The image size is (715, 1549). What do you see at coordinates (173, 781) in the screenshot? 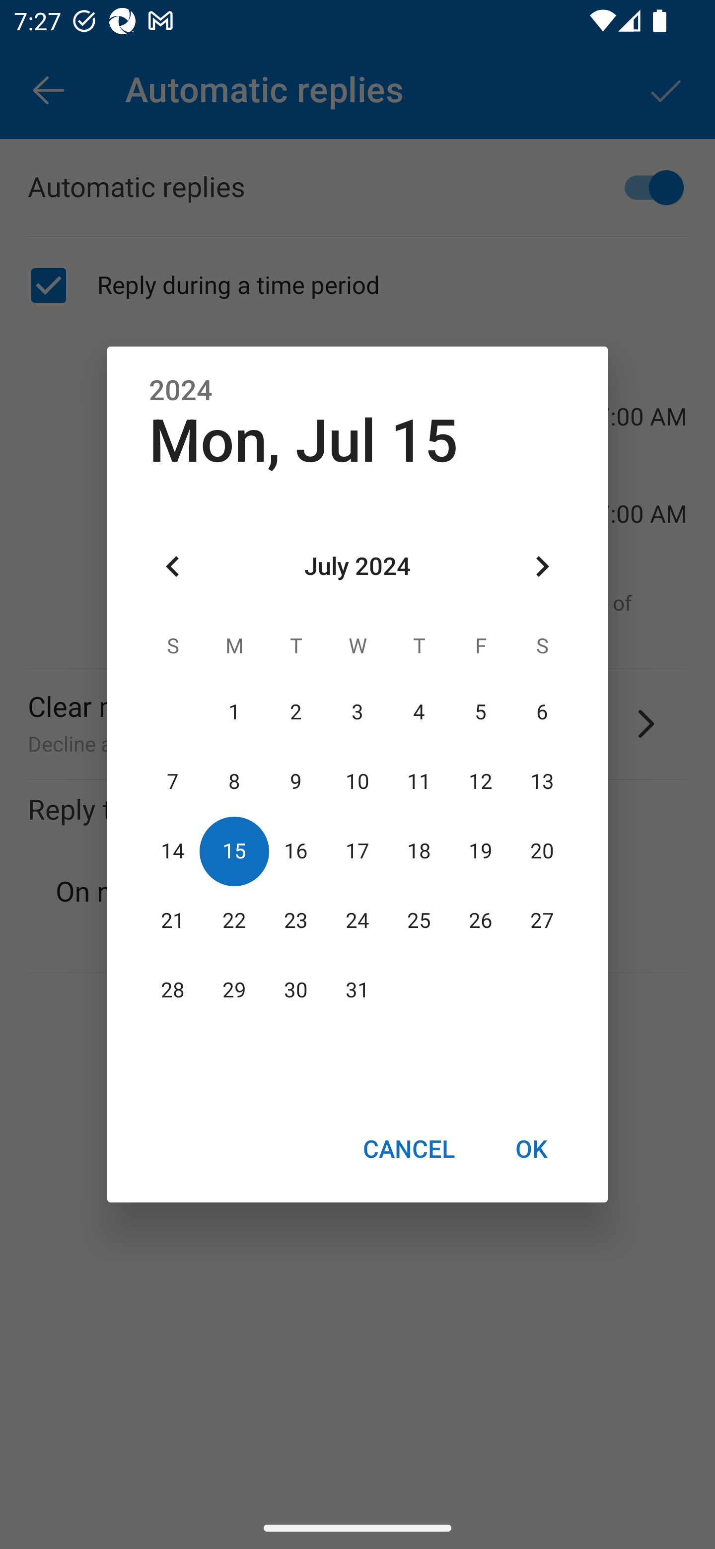
I see `7 07 July 2024` at bounding box center [173, 781].